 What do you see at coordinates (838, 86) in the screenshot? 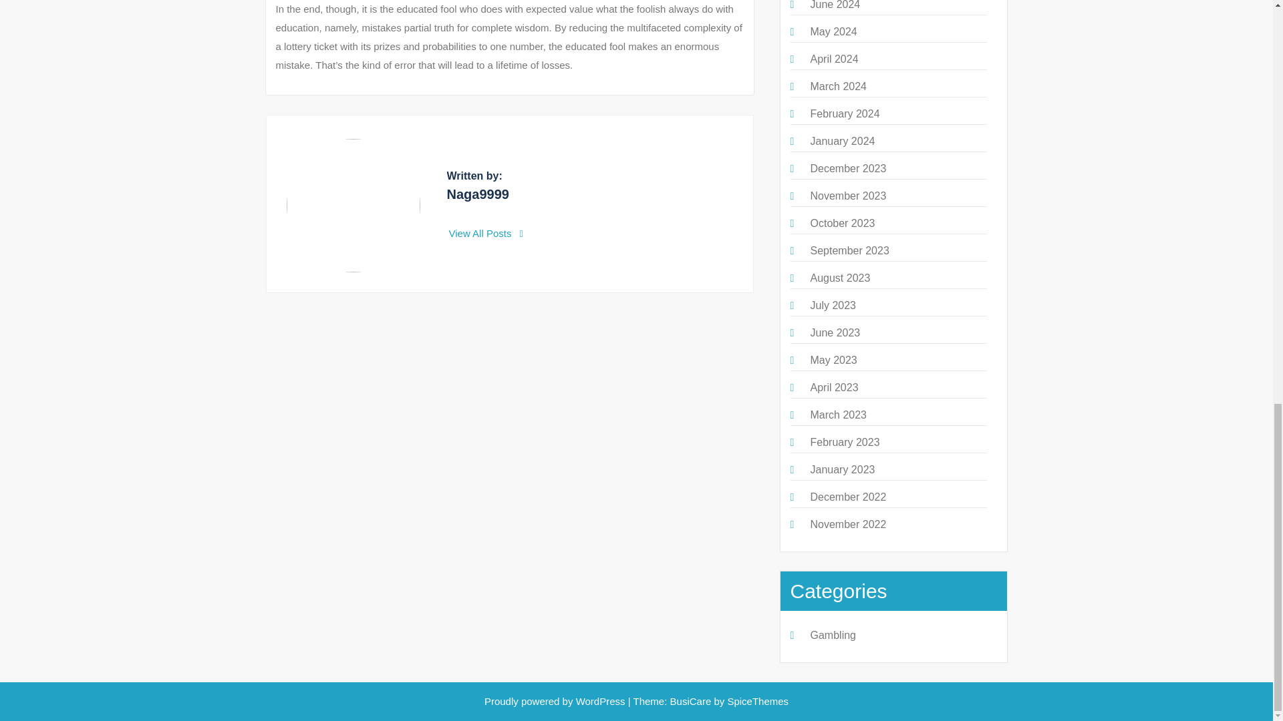
I see `March 2024` at bounding box center [838, 86].